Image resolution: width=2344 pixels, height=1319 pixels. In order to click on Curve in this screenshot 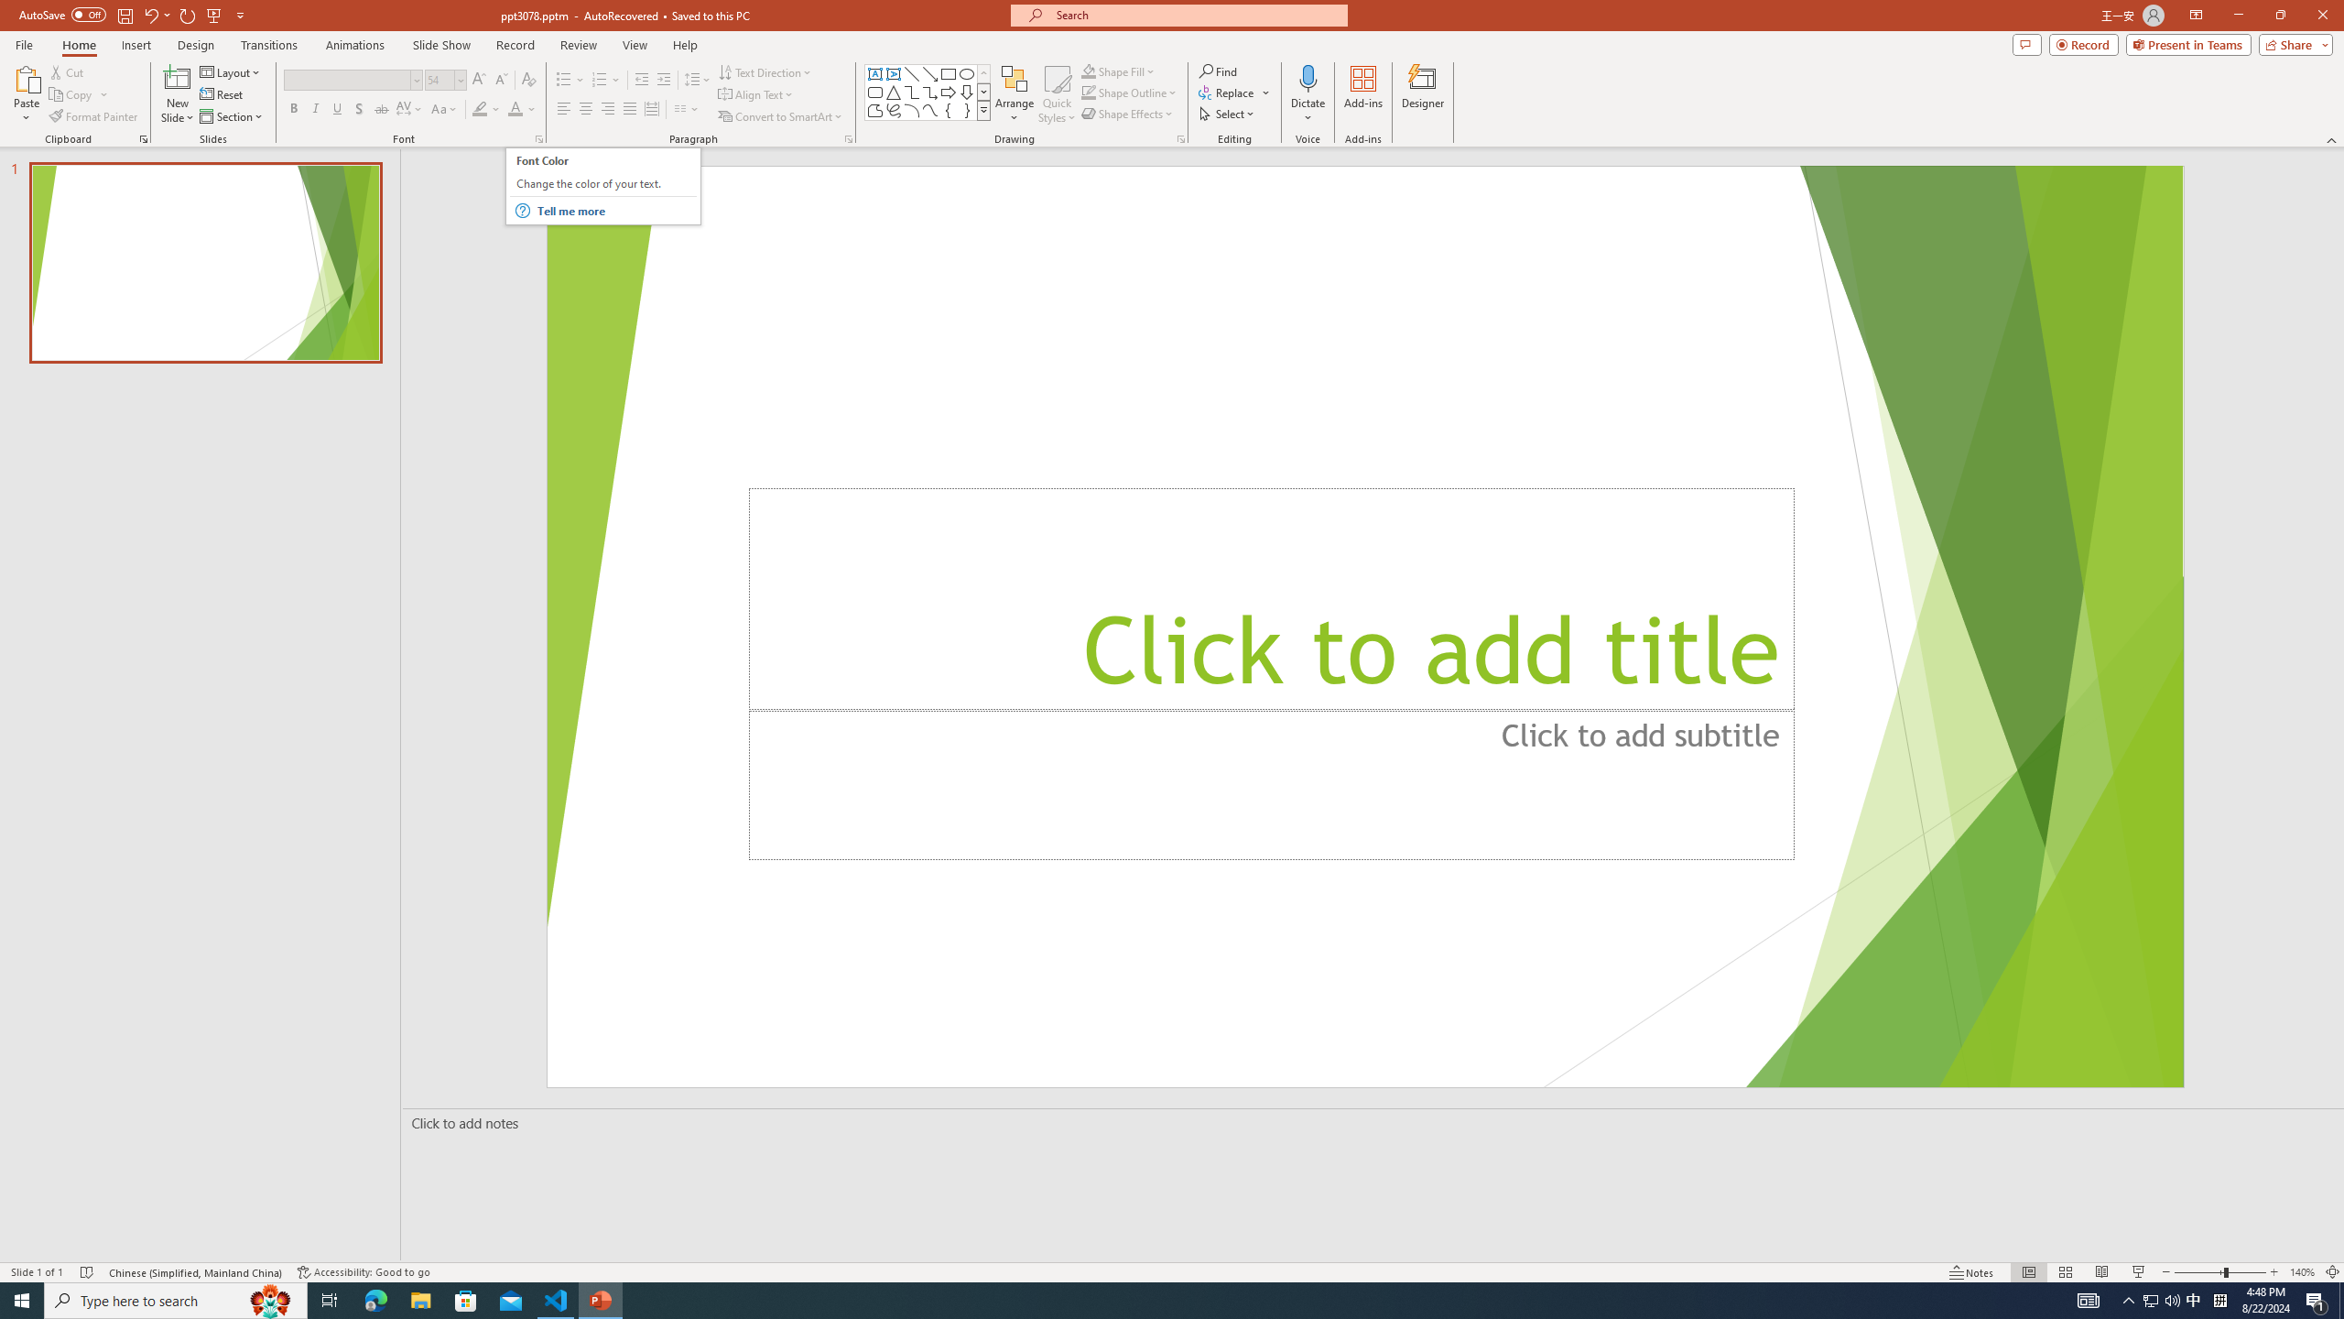, I will do `click(930, 110)`.